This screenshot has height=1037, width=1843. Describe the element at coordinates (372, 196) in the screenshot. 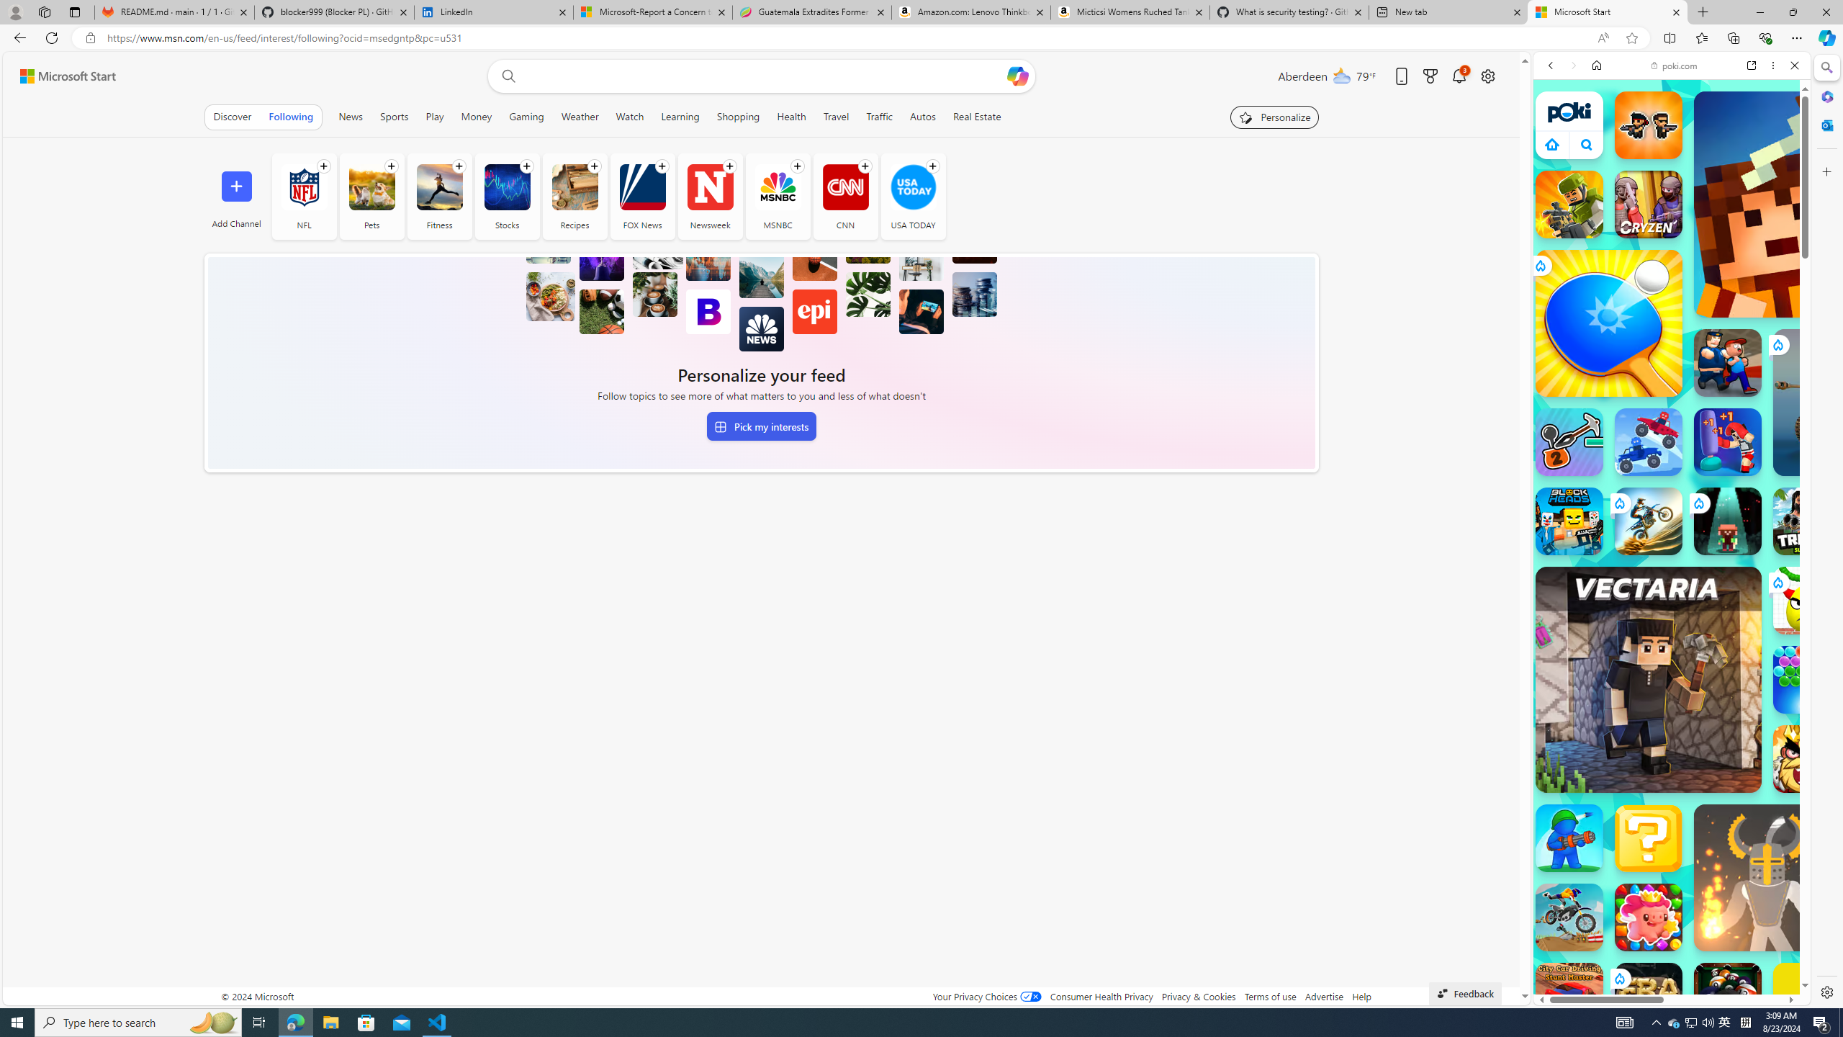

I see `Pets` at that location.